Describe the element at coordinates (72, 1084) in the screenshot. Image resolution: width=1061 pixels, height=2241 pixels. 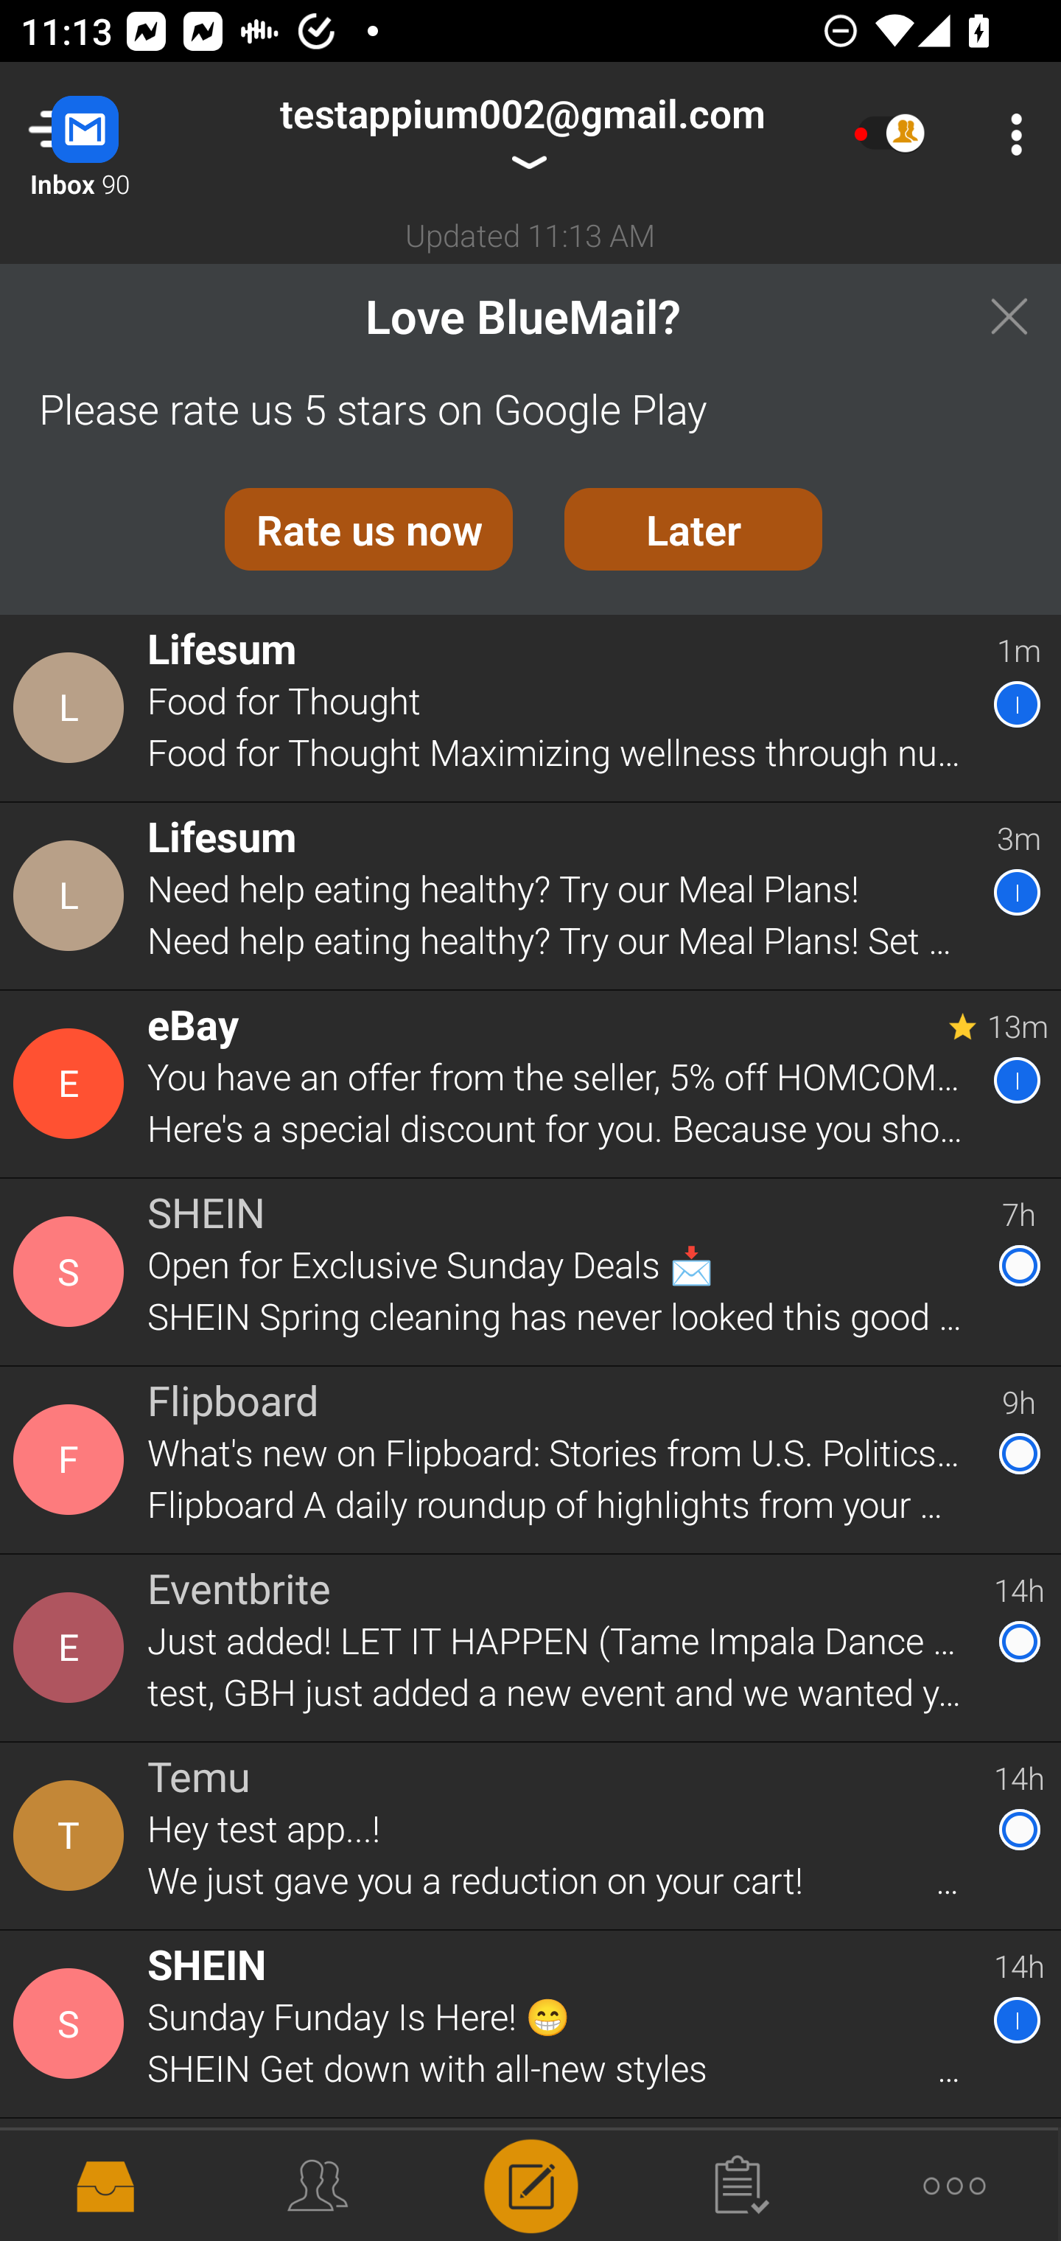
I see `Contact Details` at that location.